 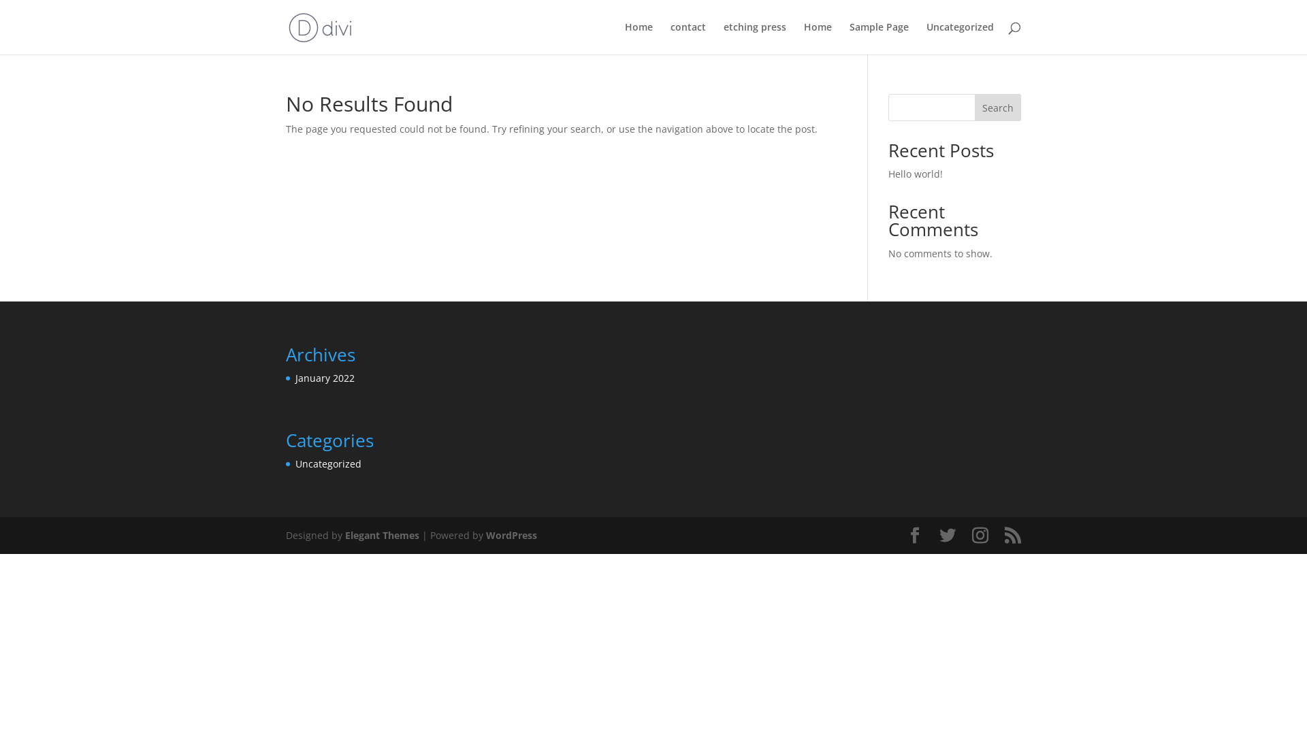 I want to click on January 2022, so click(x=325, y=378).